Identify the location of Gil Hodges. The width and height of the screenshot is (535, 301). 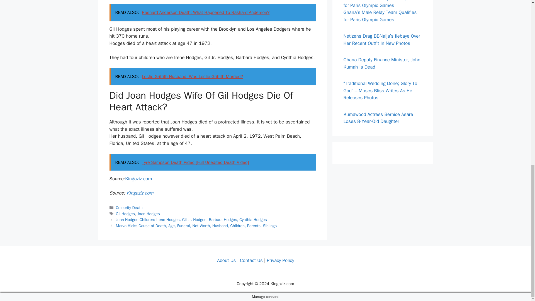
(125, 214).